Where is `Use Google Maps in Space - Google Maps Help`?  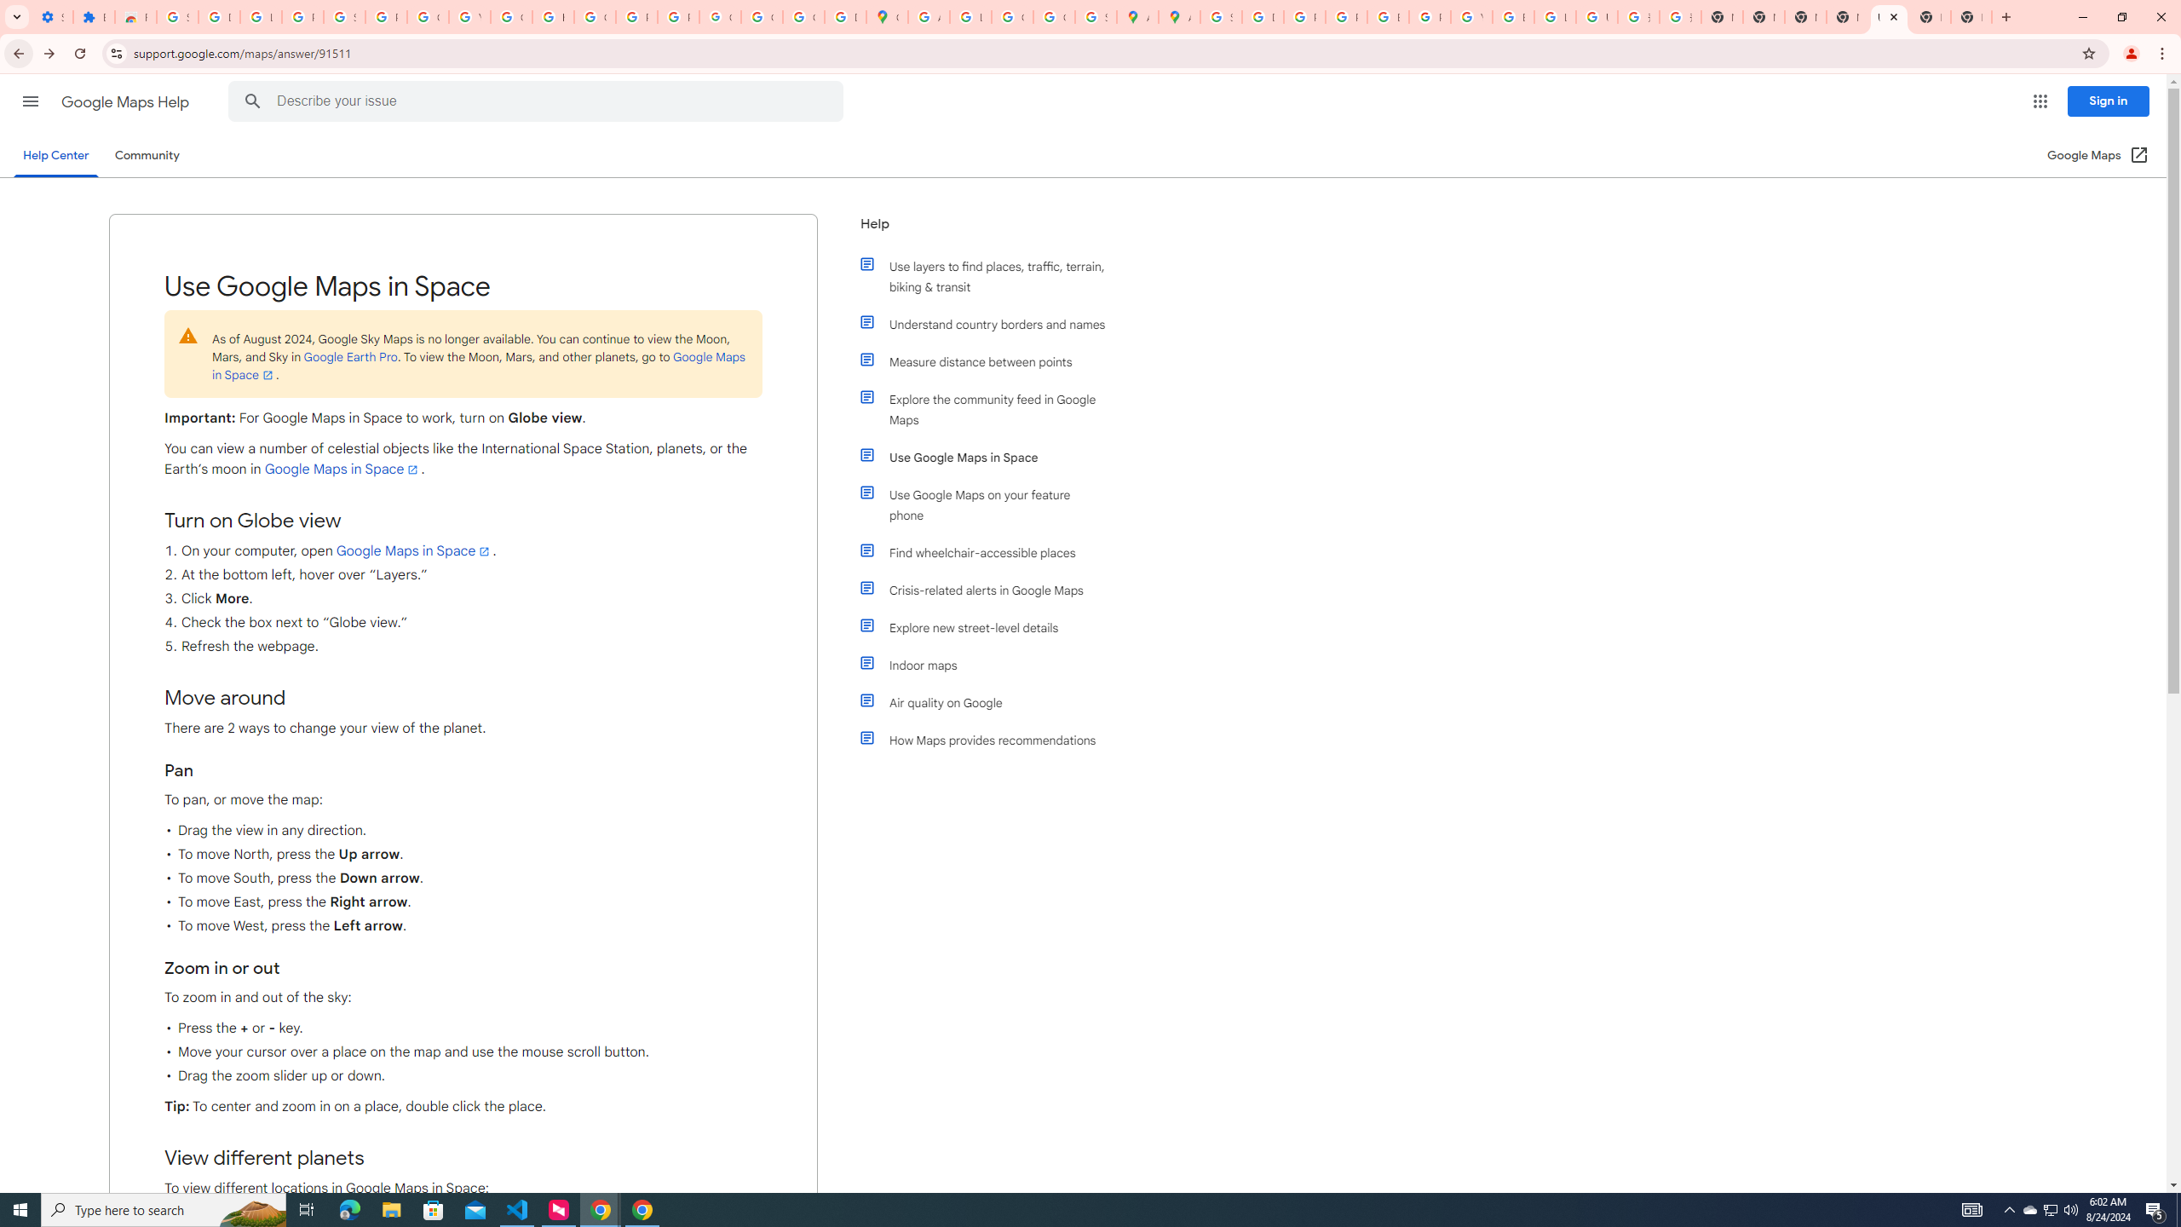 Use Google Maps in Space - Google Maps Help is located at coordinates (1888, 17).